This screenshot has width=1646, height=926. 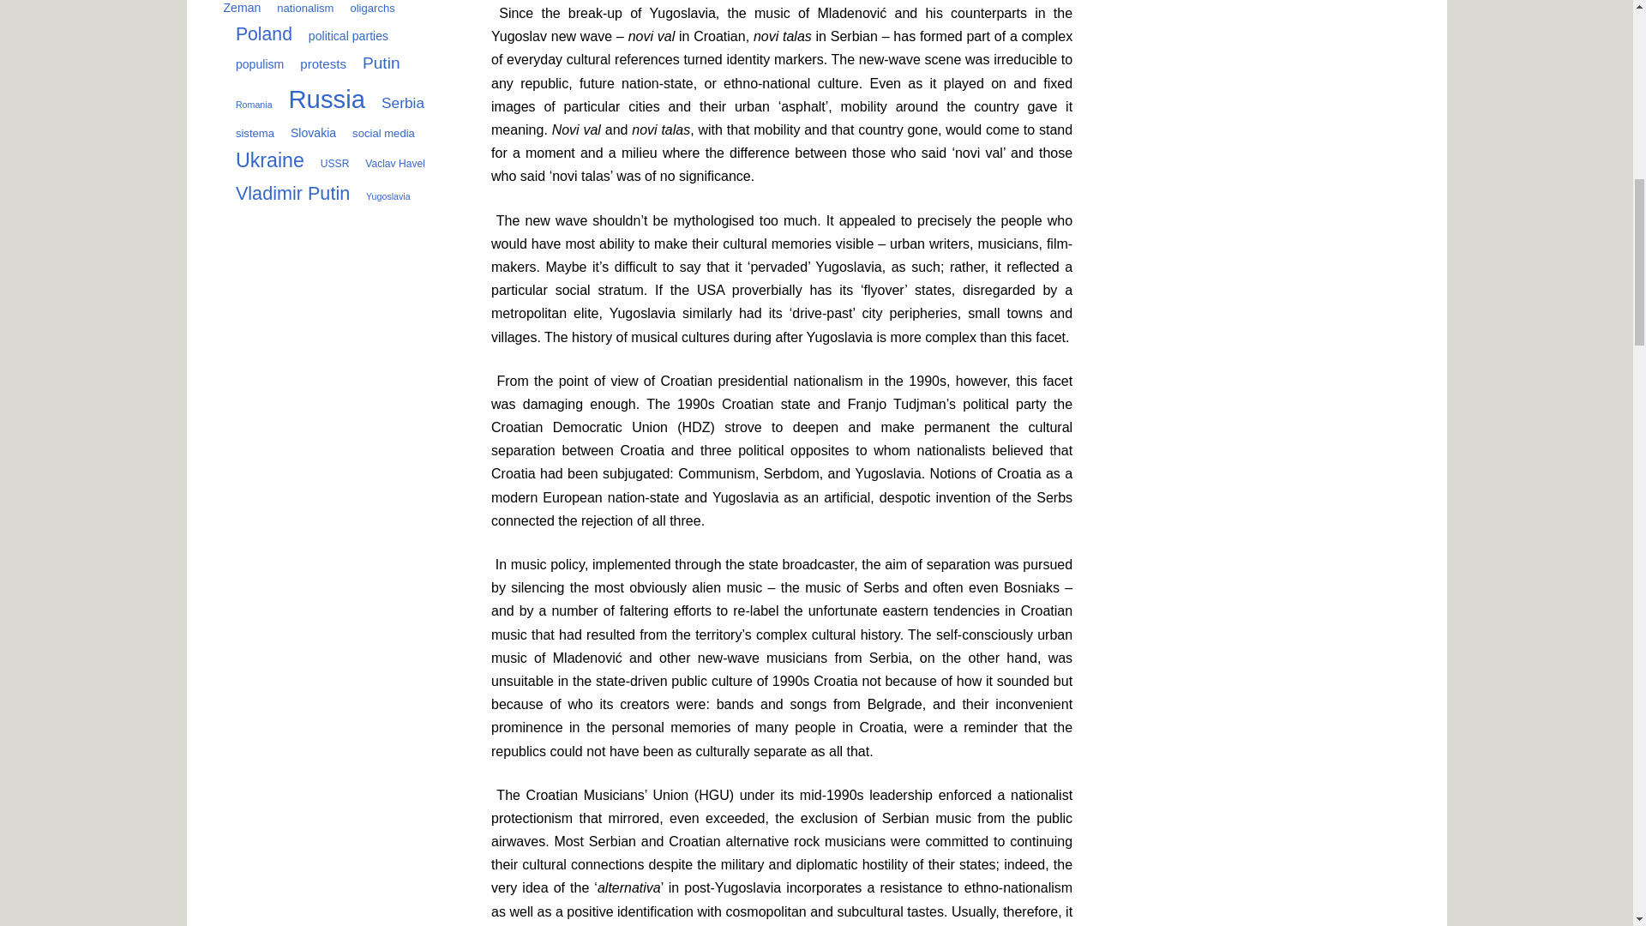 I want to click on Milos Zeman, so click(x=325, y=7).